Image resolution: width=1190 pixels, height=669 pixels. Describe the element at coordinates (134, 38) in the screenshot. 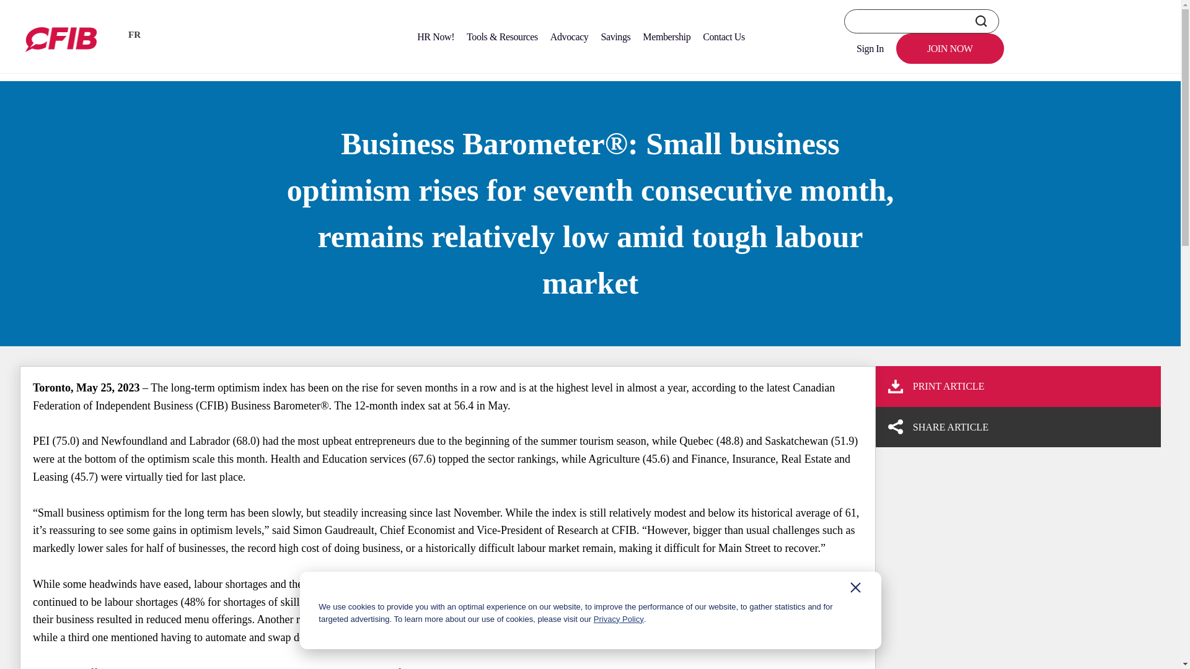

I see `FR` at that location.